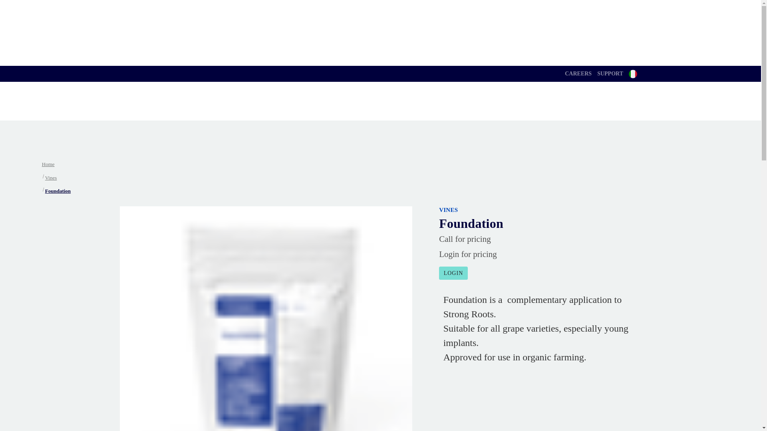 The height and width of the screenshot is (431, 767). Describe the element at coordinates (48, 164) in the screenshot. I see `Home` at that location.